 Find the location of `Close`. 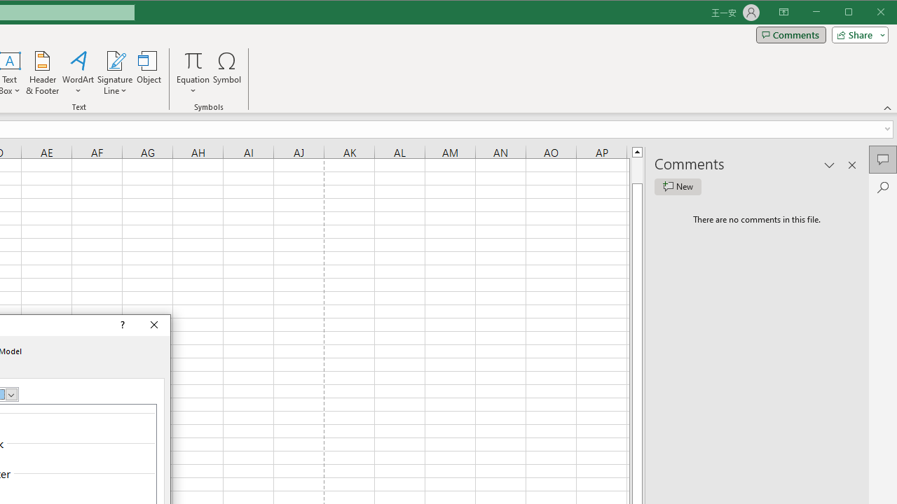

Close is located at coordinates (154, 325).